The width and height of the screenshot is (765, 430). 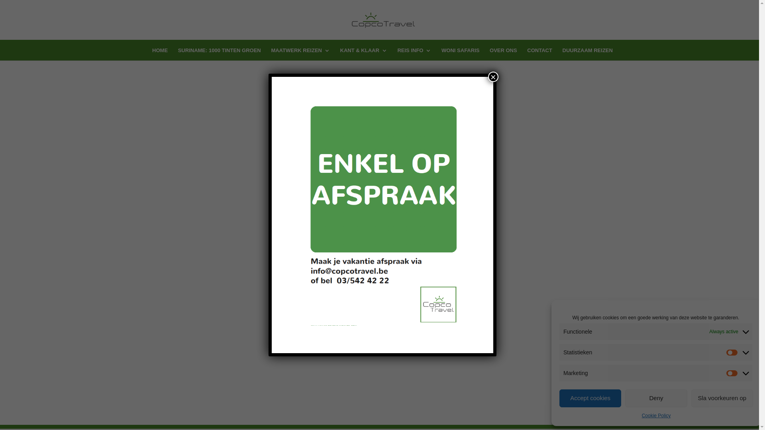 What do you see at coordinates (461, 54) in the screenshot?
I see `WONI SAFARIS` at bounding box center [461, 54].